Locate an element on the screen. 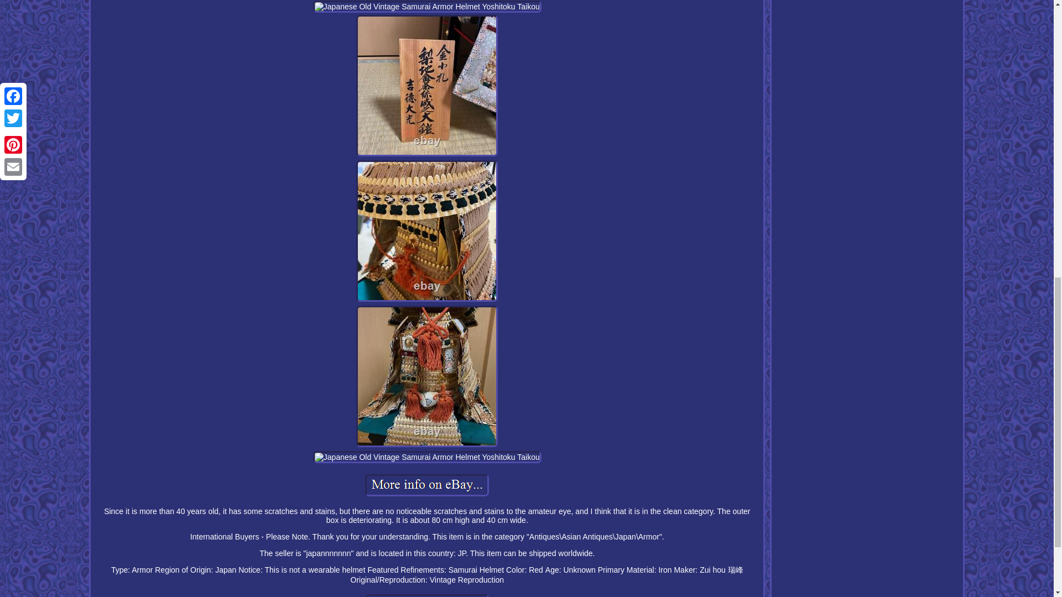 This screenshot has height=597, width=1062. Japanese Old Vintage Samurai Armor Helmet Yoshitoku Taikou is located at coordinates (427, 85).